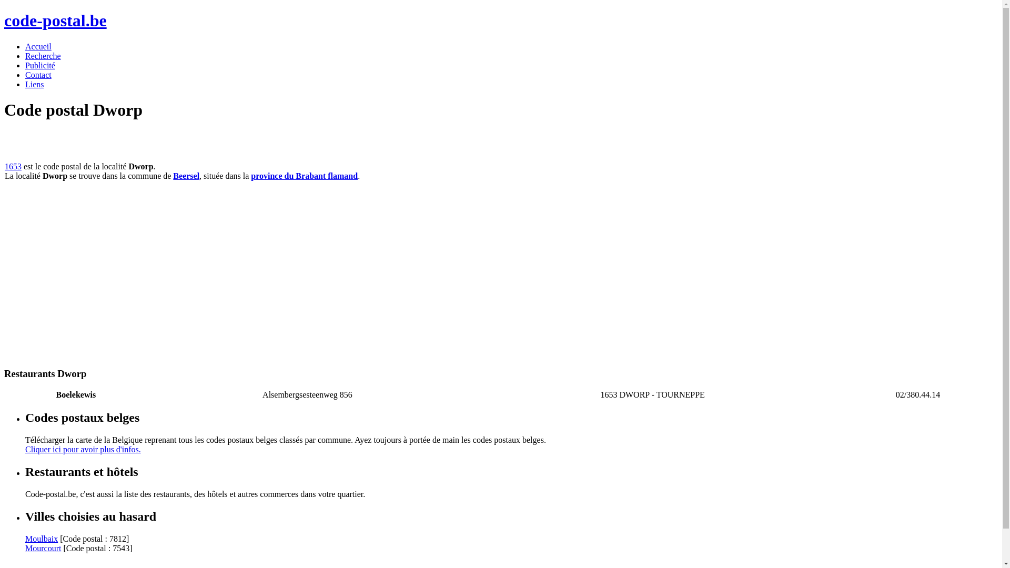  What do you see at coordinates (35, 84) in the screenshot?
I see `Liens` at bounding box center [35, 84].